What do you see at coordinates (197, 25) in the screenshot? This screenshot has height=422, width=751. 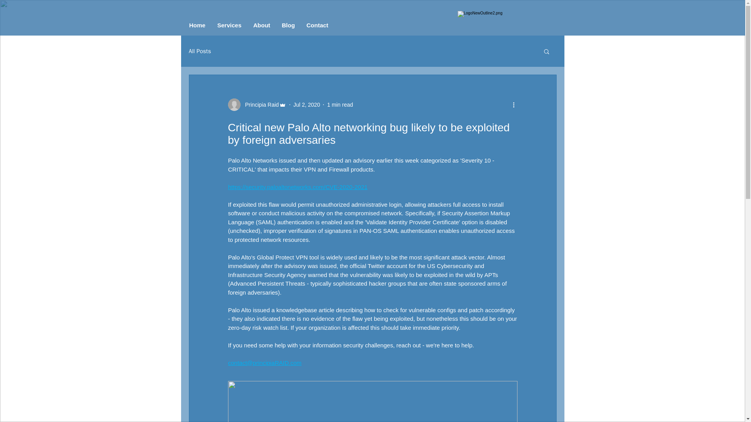 I see `Home` at bounding box center [197, 25].